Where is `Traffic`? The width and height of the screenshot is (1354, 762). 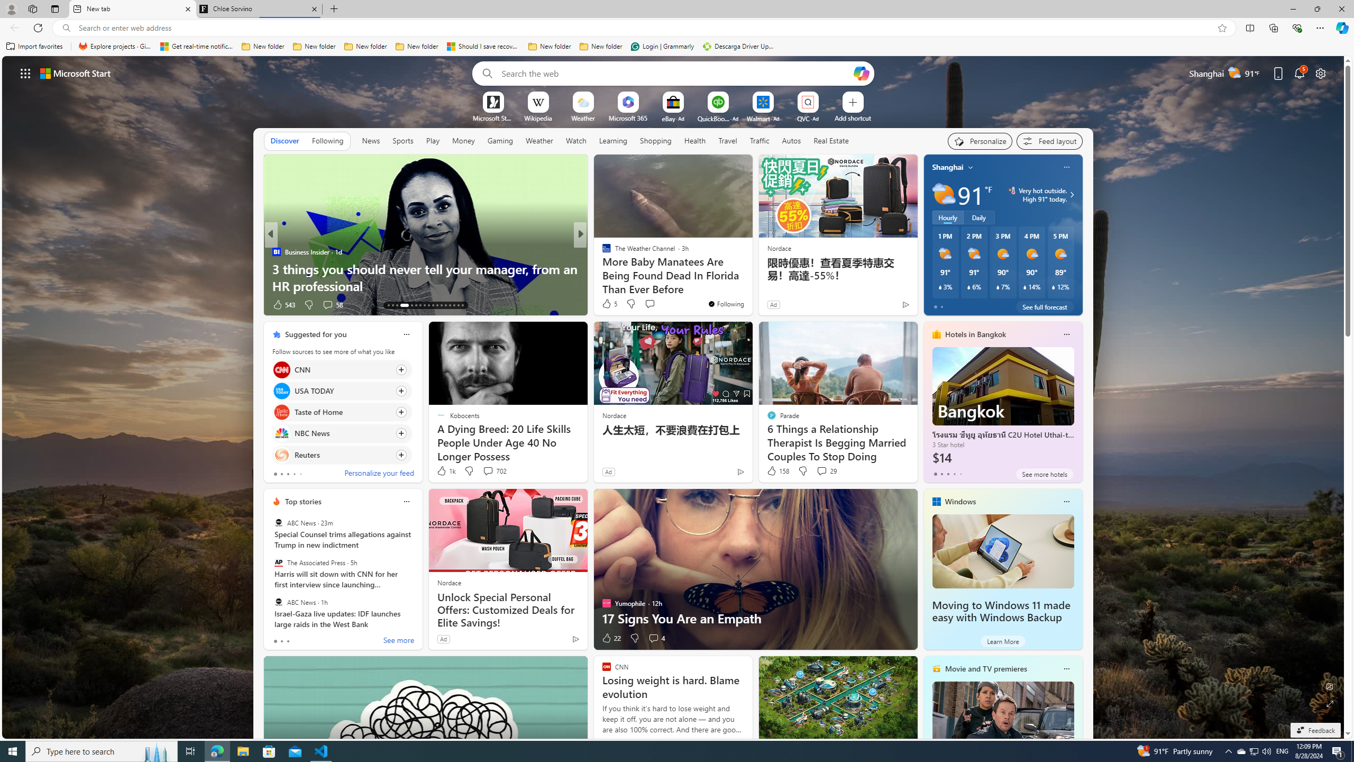
Traffic is located at coordinates (760, 141).